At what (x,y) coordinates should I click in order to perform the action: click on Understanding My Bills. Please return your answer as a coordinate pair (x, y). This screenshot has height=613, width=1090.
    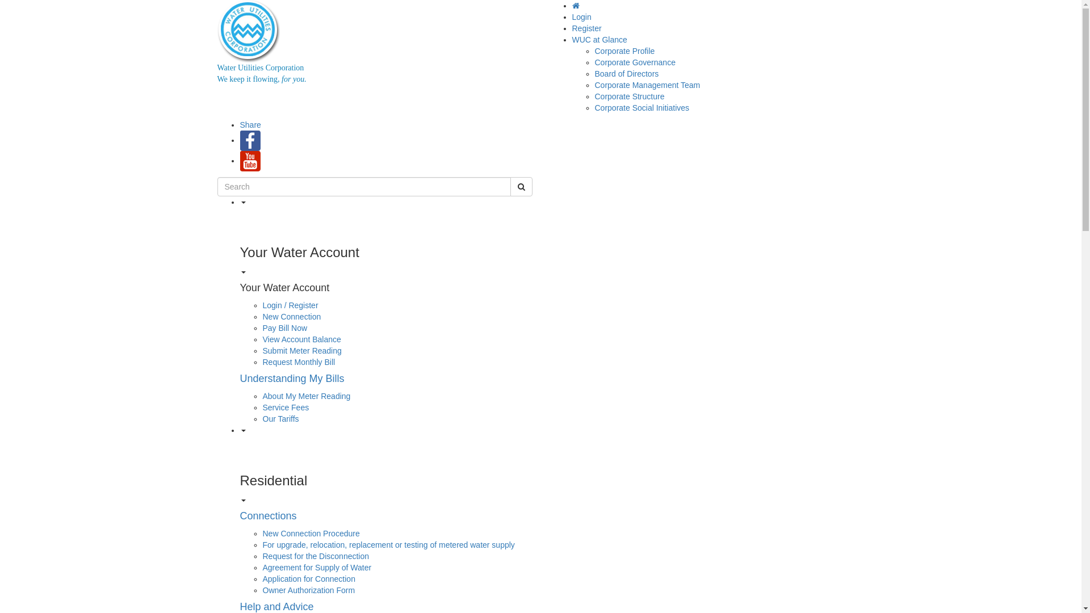
    Looking at the image, I should click on (292, 379).